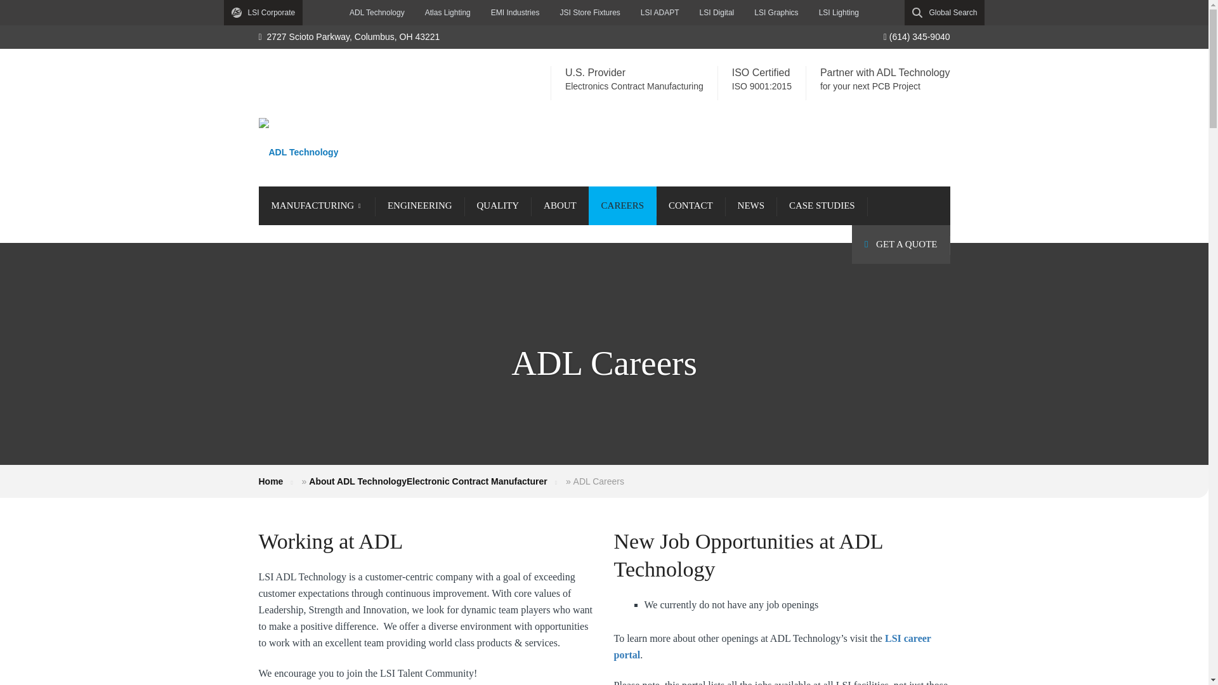 This screenshot has height=685, width=1218. Describe the element at coordinates (751, 205) in the screenshot. I see `NEWS` at that location.